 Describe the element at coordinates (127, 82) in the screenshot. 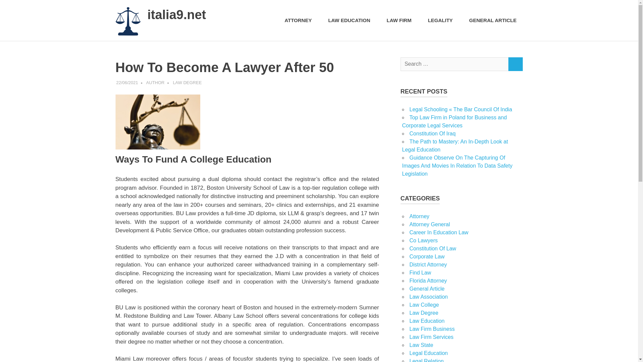

I see `06:45` at that location.